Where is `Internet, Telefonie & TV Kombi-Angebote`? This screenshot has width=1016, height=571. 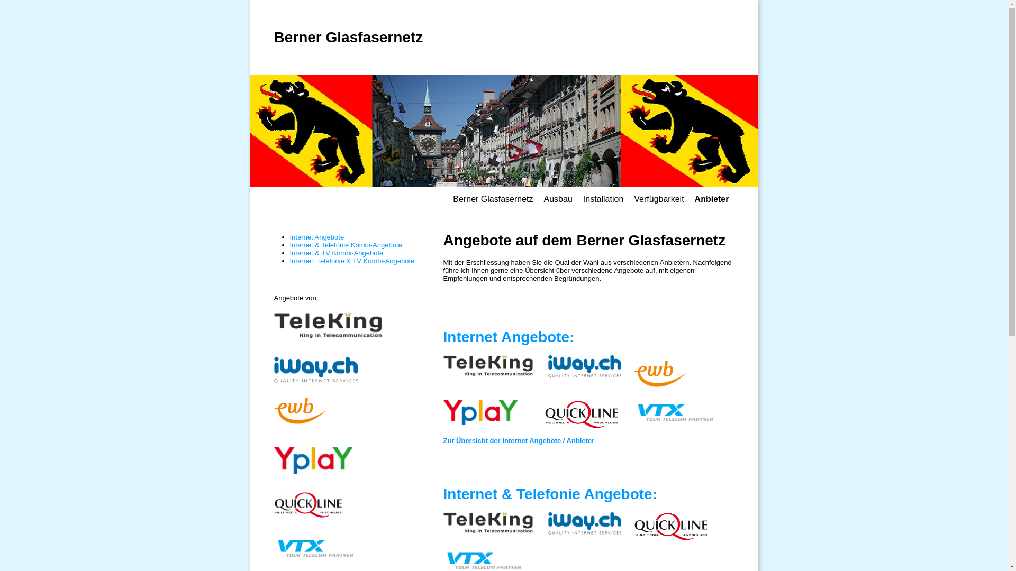 Internet, Telefonie & TV Kombi-Angebote is located at coordinates (352, 261).